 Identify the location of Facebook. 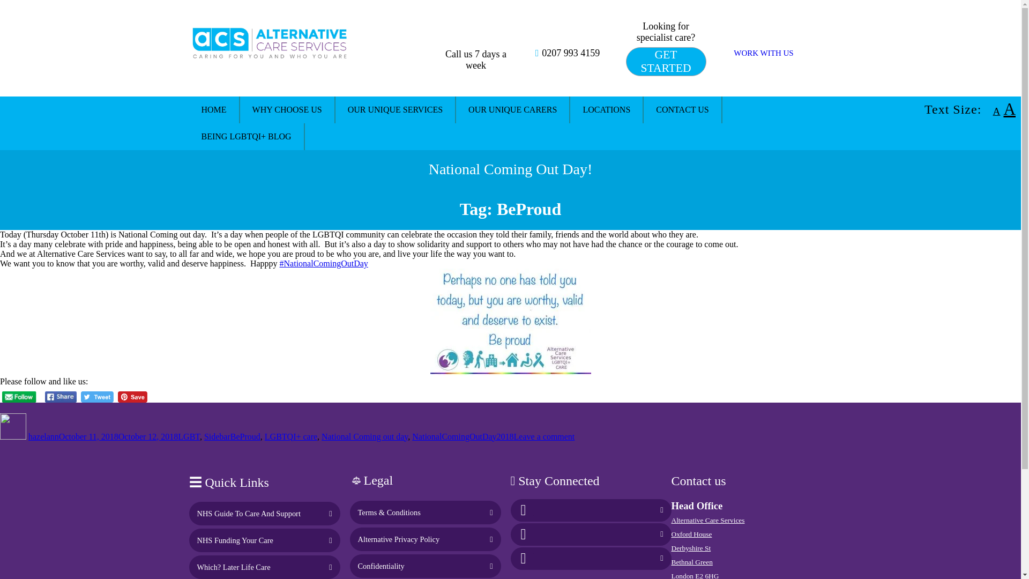
(524, 509).